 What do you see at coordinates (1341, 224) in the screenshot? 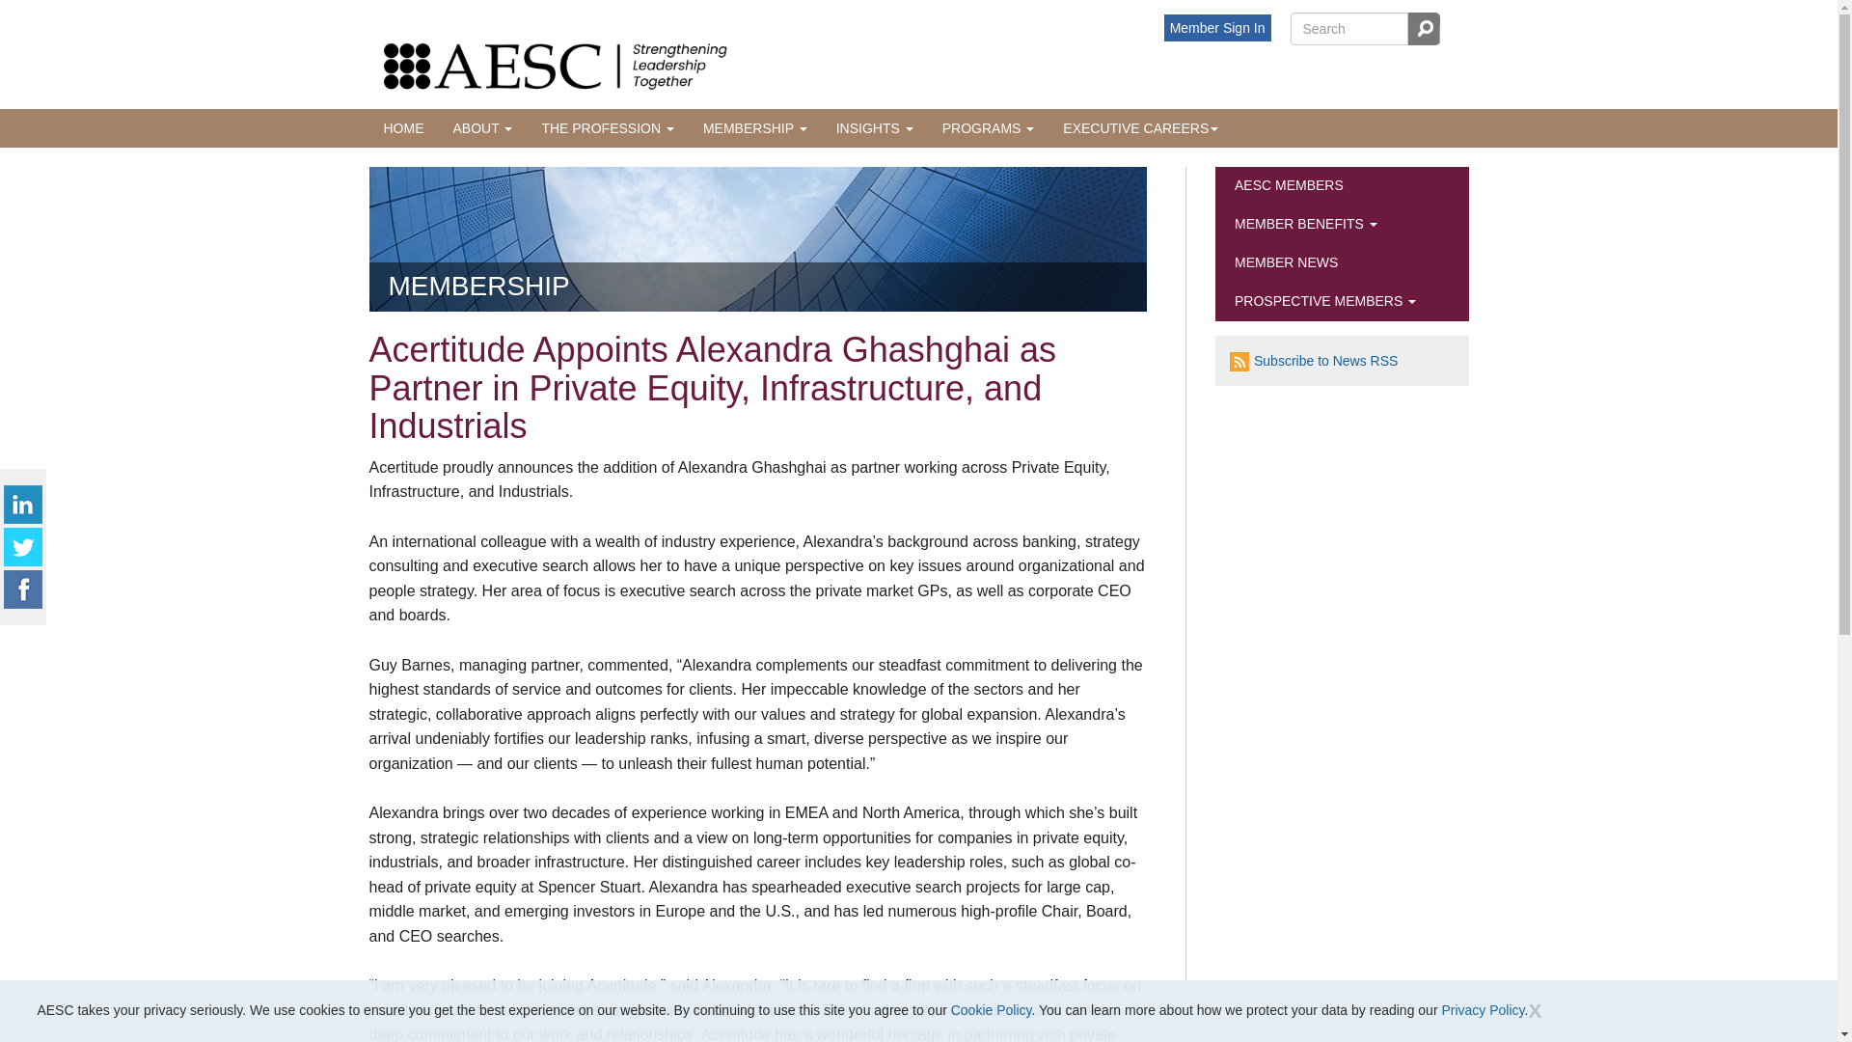
I see `MEMBER BENEFITS` at bounding box center [1341, 224].